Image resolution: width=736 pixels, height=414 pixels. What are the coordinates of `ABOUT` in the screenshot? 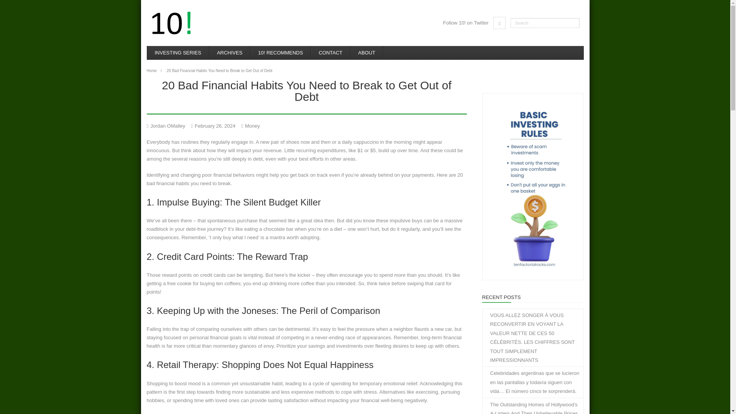 It's located at (366, 53).